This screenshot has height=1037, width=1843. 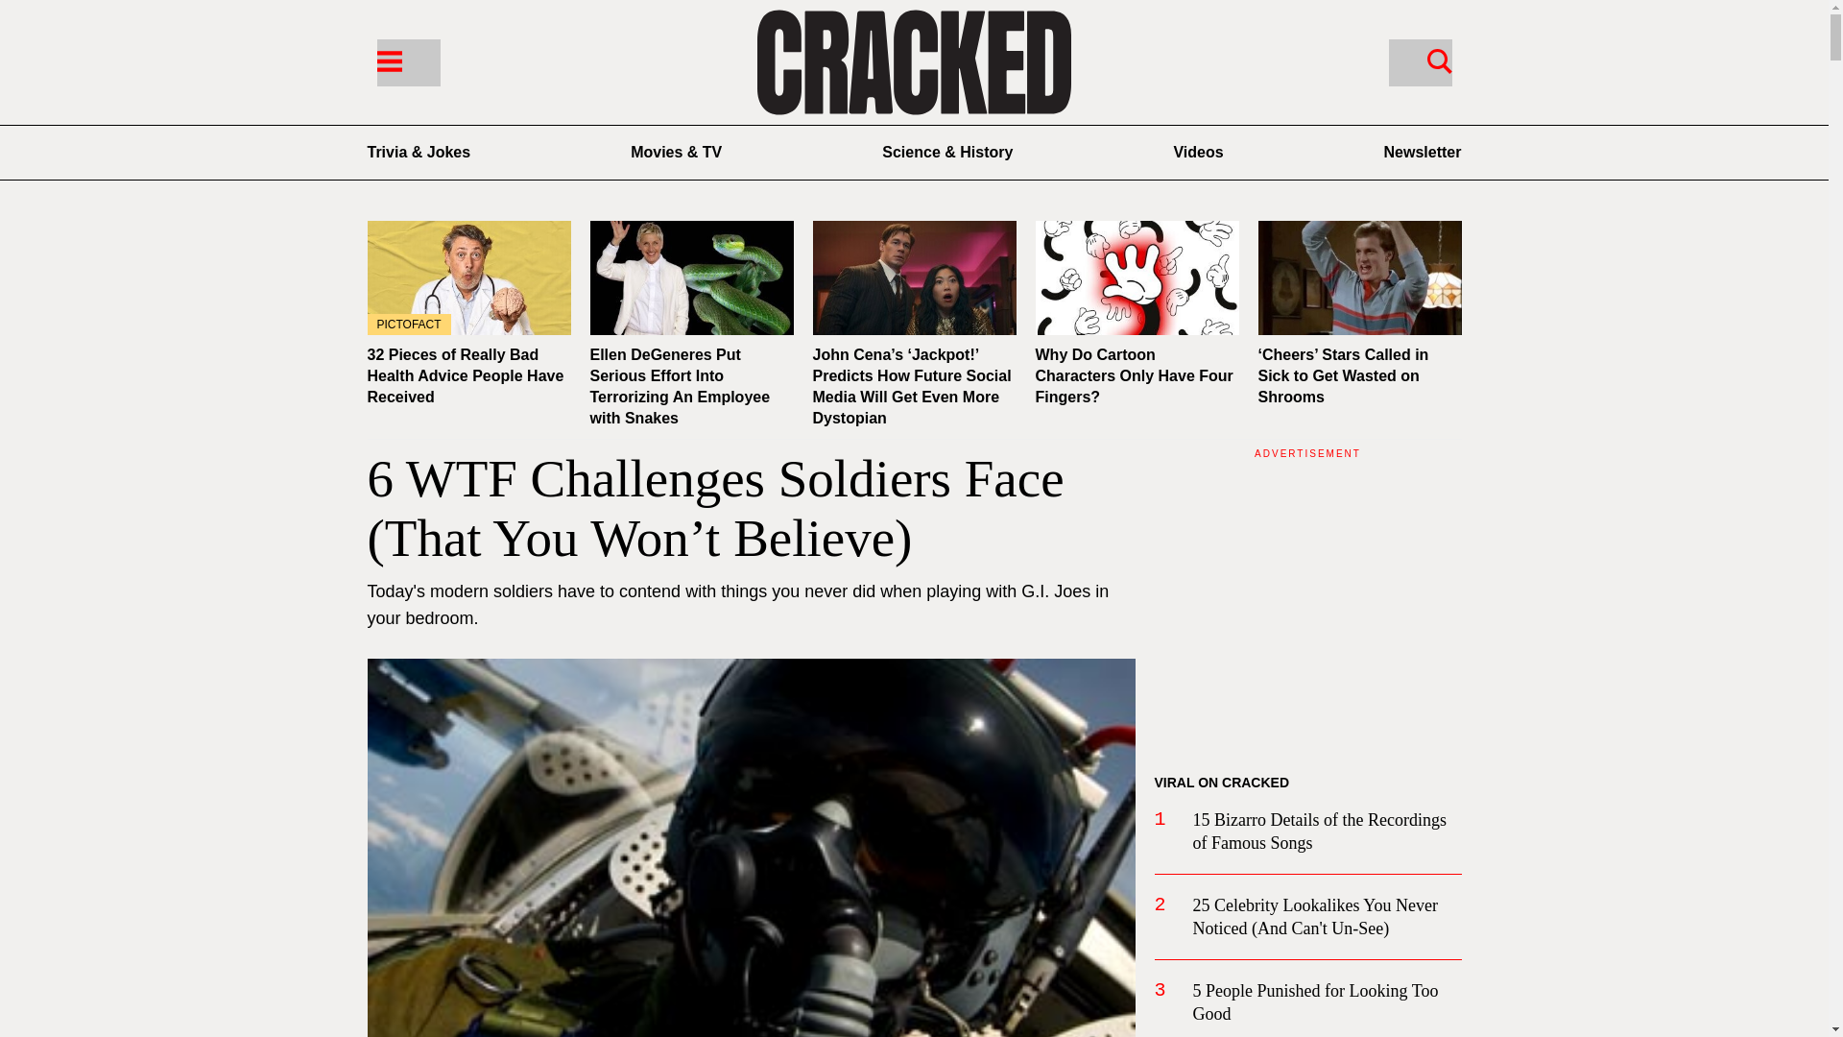 What do you see at coordinates (1133, 375) in the screenshot?
I see `Why Do Cartoon Characters Only Have Four Fingers?` at bounding box center [1133, 375].